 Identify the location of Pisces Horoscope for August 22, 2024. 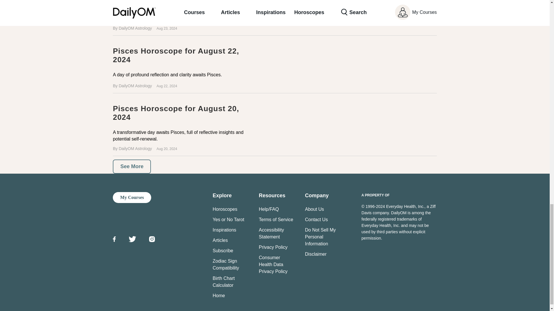
(176, 55).